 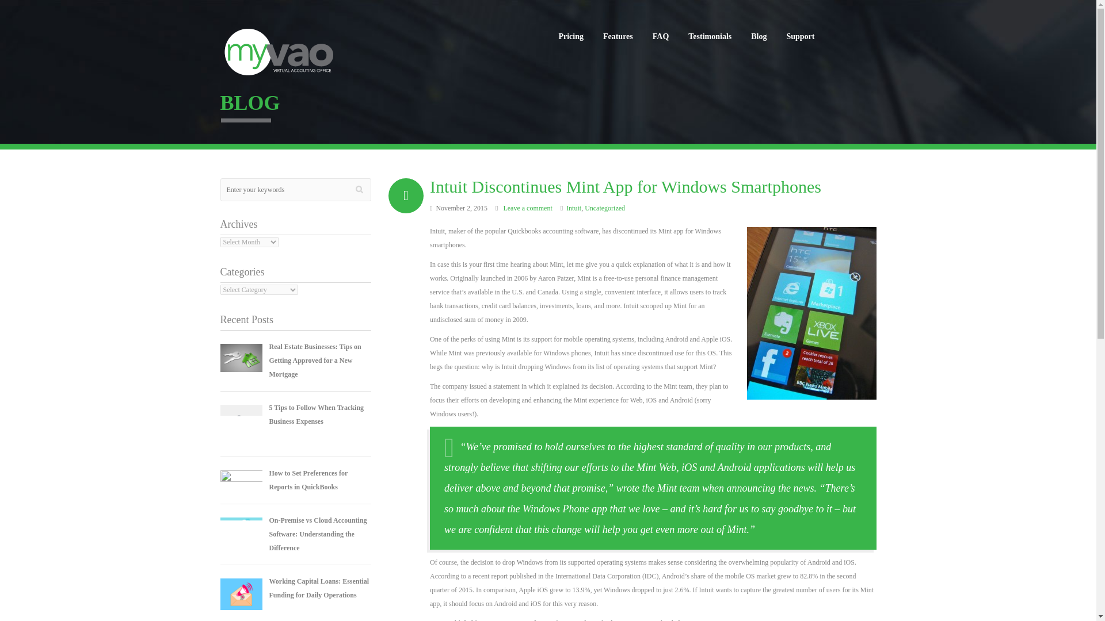 What do you see at coordinates (573, 208) in the screenshot?
I see `Intuit` at bounding box center [573, 208].